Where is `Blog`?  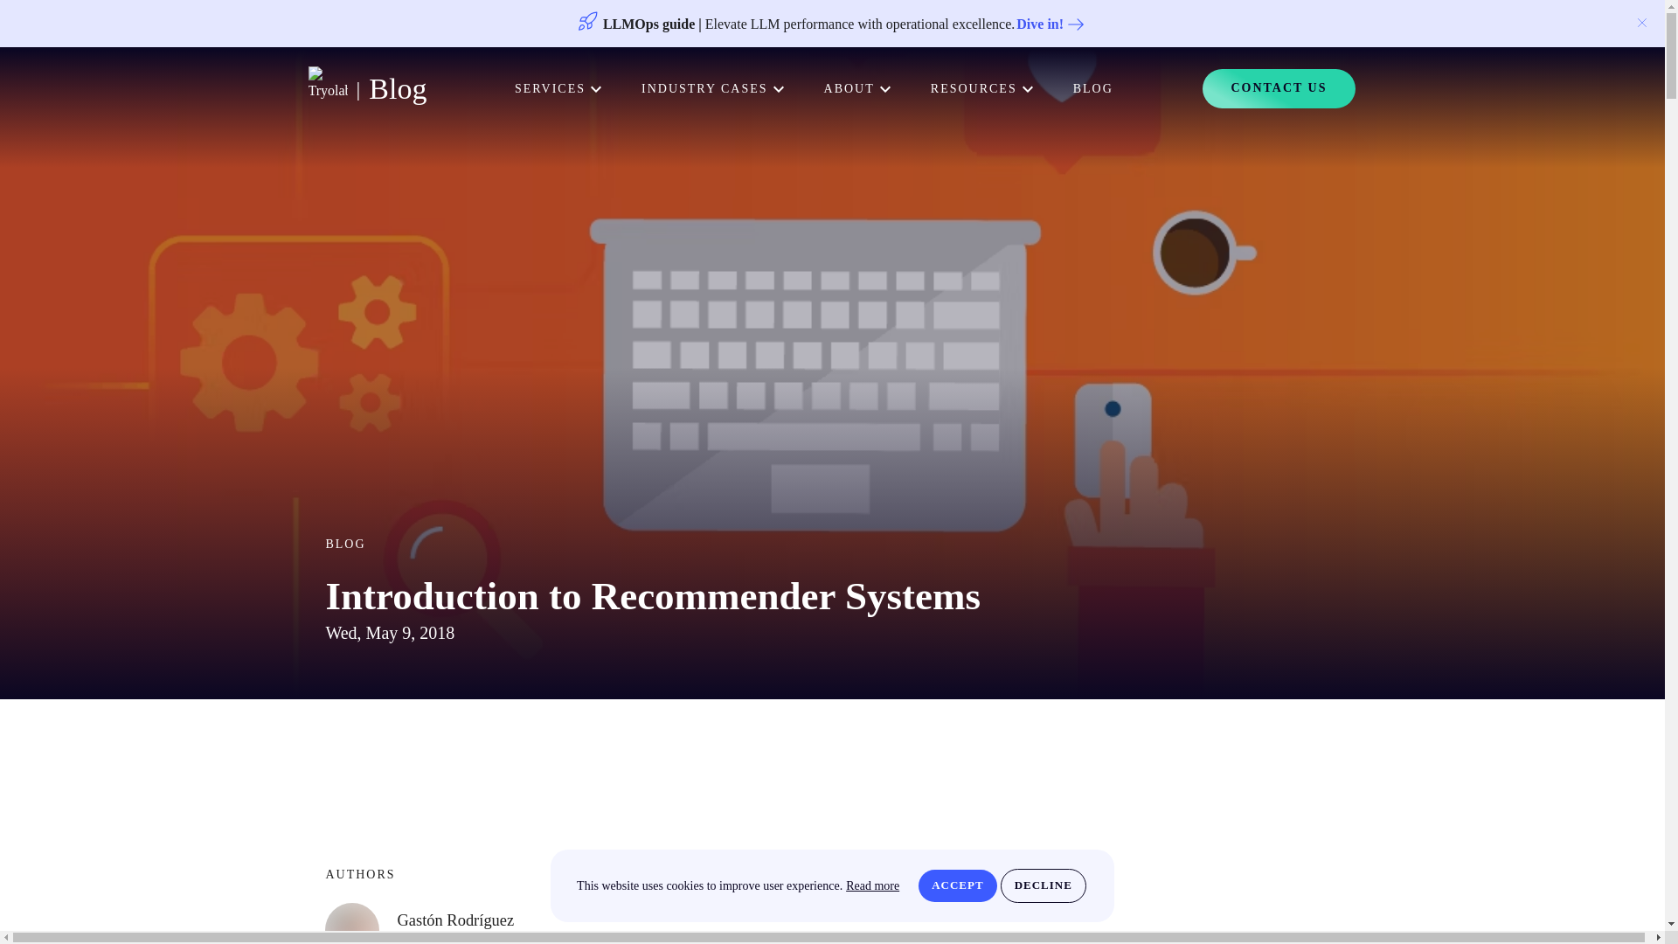 Blog is located at coordinates (397, 89).